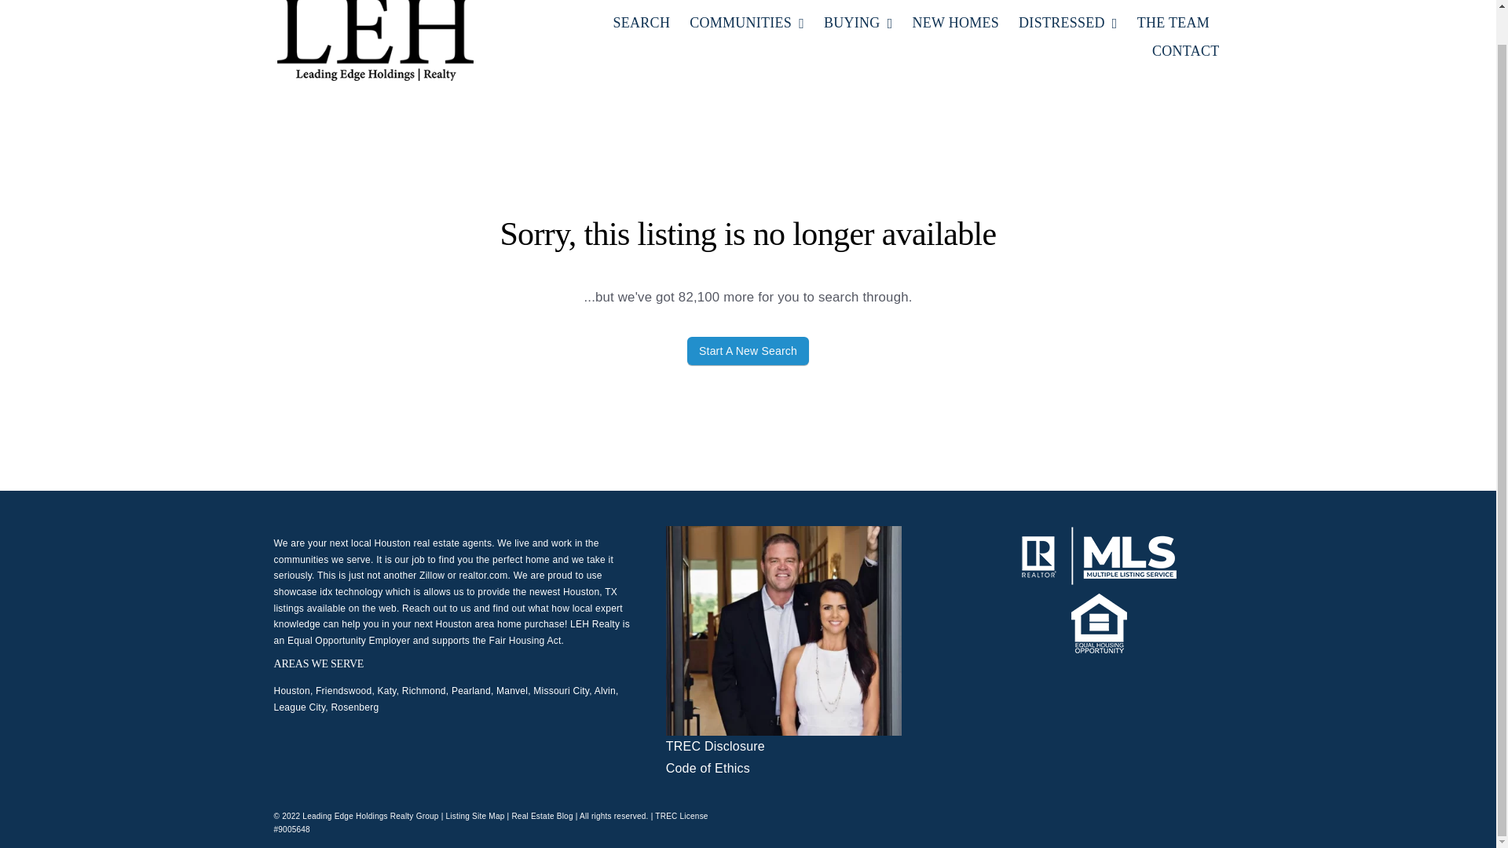 Image resolution: width=1508 pixels, height=848 pixels. Describe the element at coordinates (642, 23) in the screenshot. I see `SEARCH` at that location.